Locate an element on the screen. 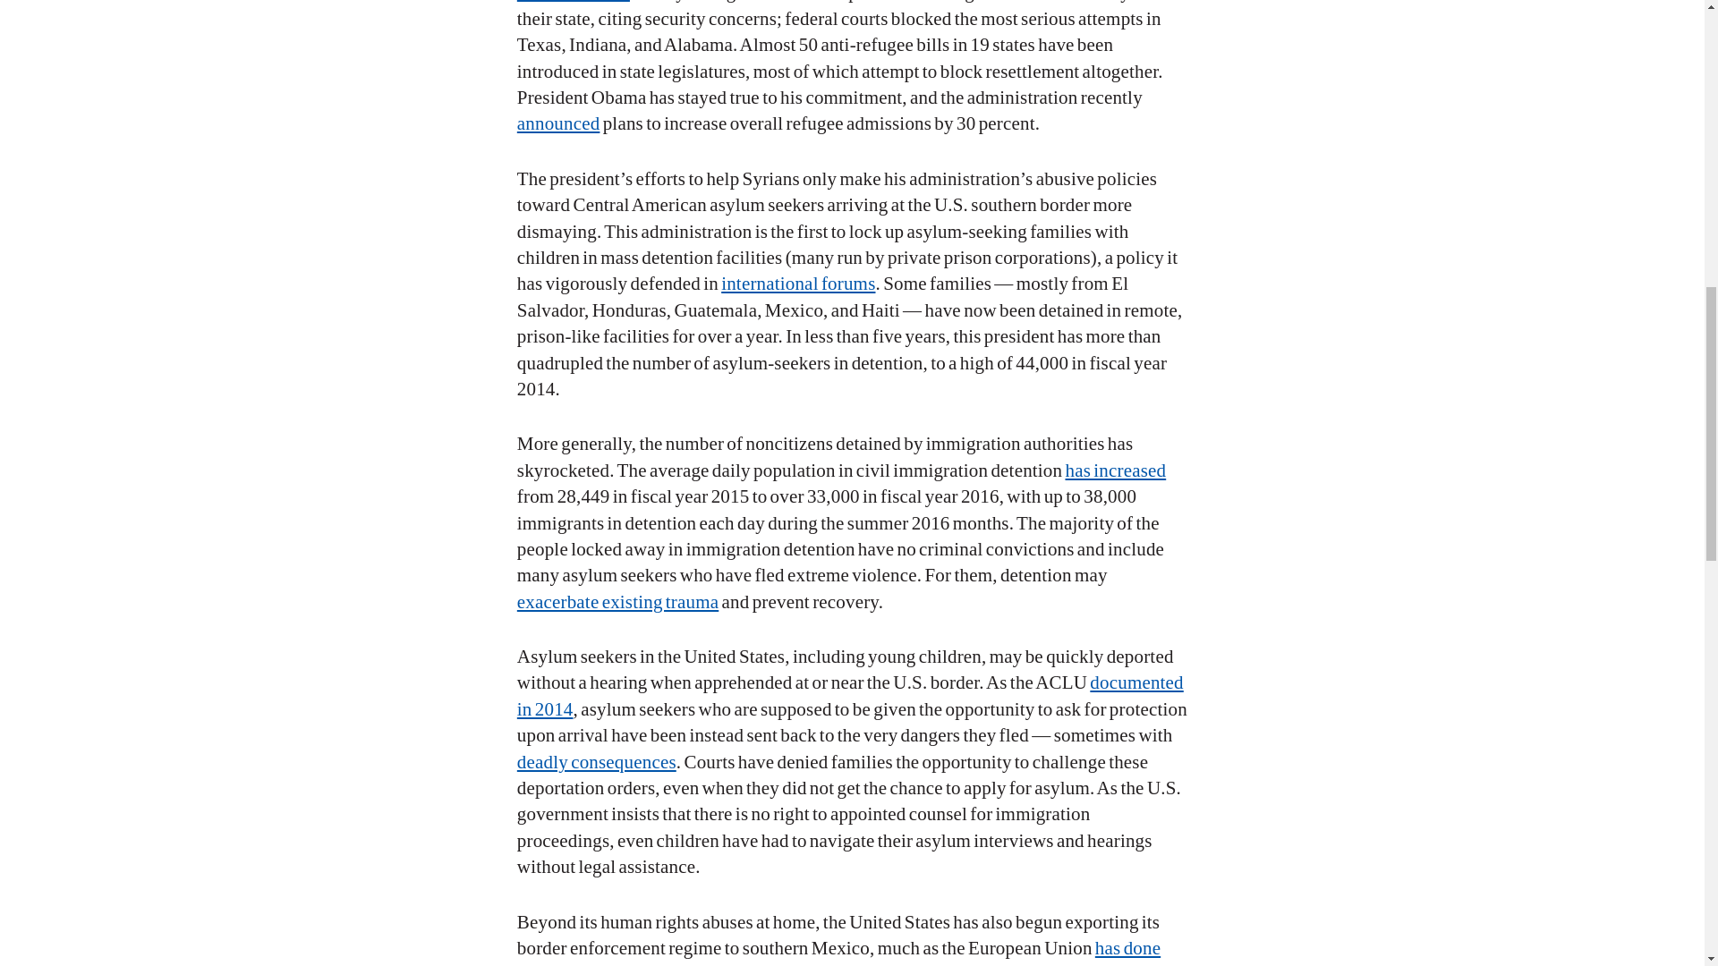  announced is located at coordinates (558, 123).